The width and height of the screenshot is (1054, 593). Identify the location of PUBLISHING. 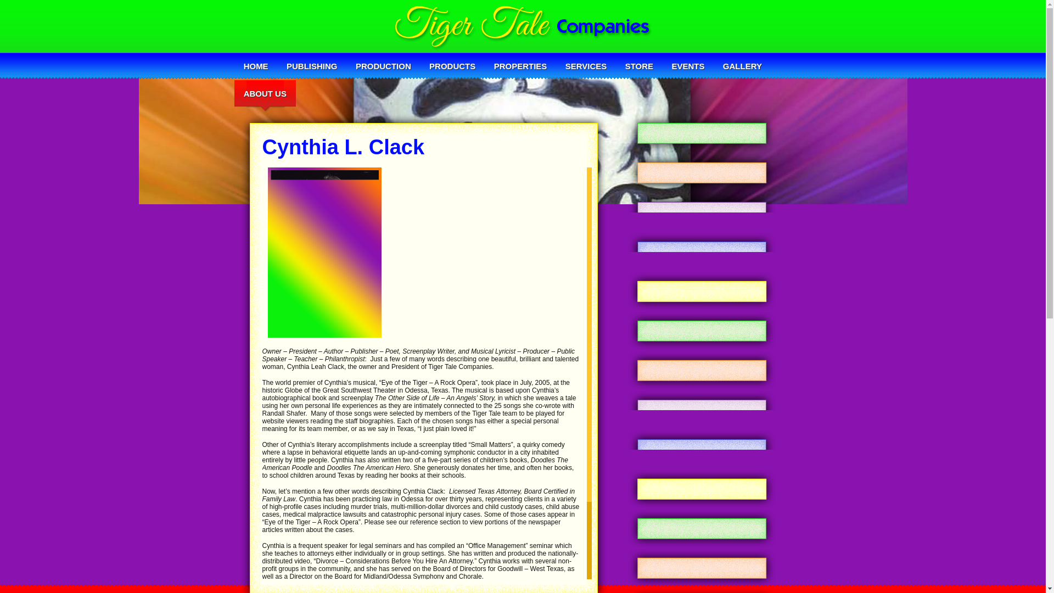
(312, 66).